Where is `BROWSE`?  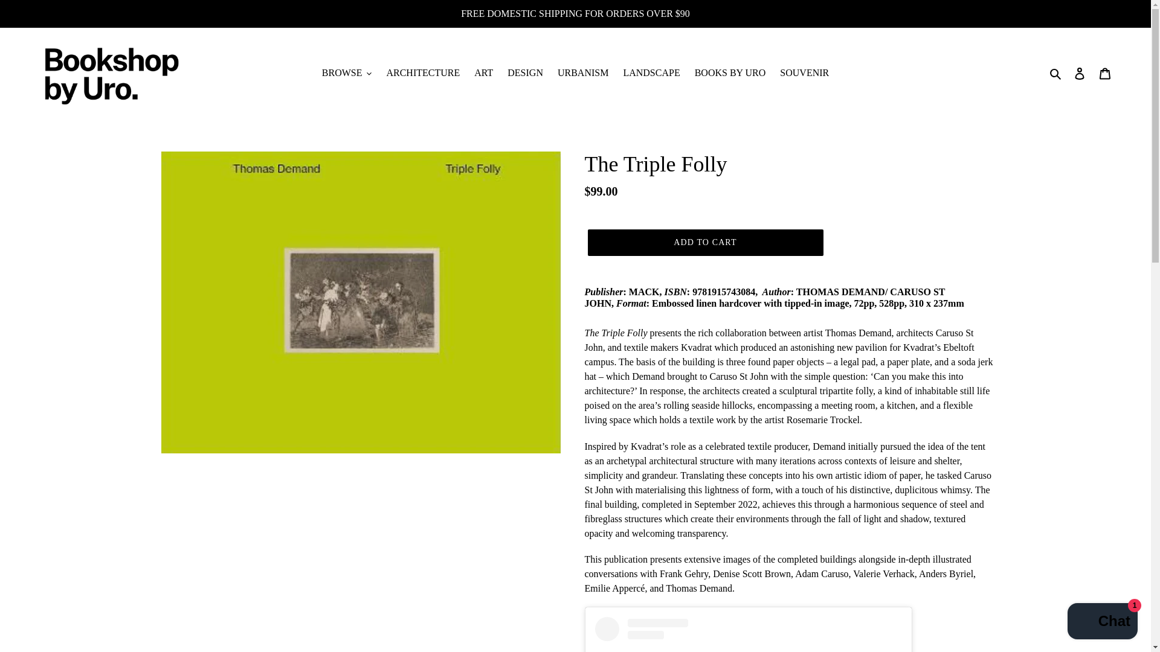
BROWSE is located at coordinates (347, 72).